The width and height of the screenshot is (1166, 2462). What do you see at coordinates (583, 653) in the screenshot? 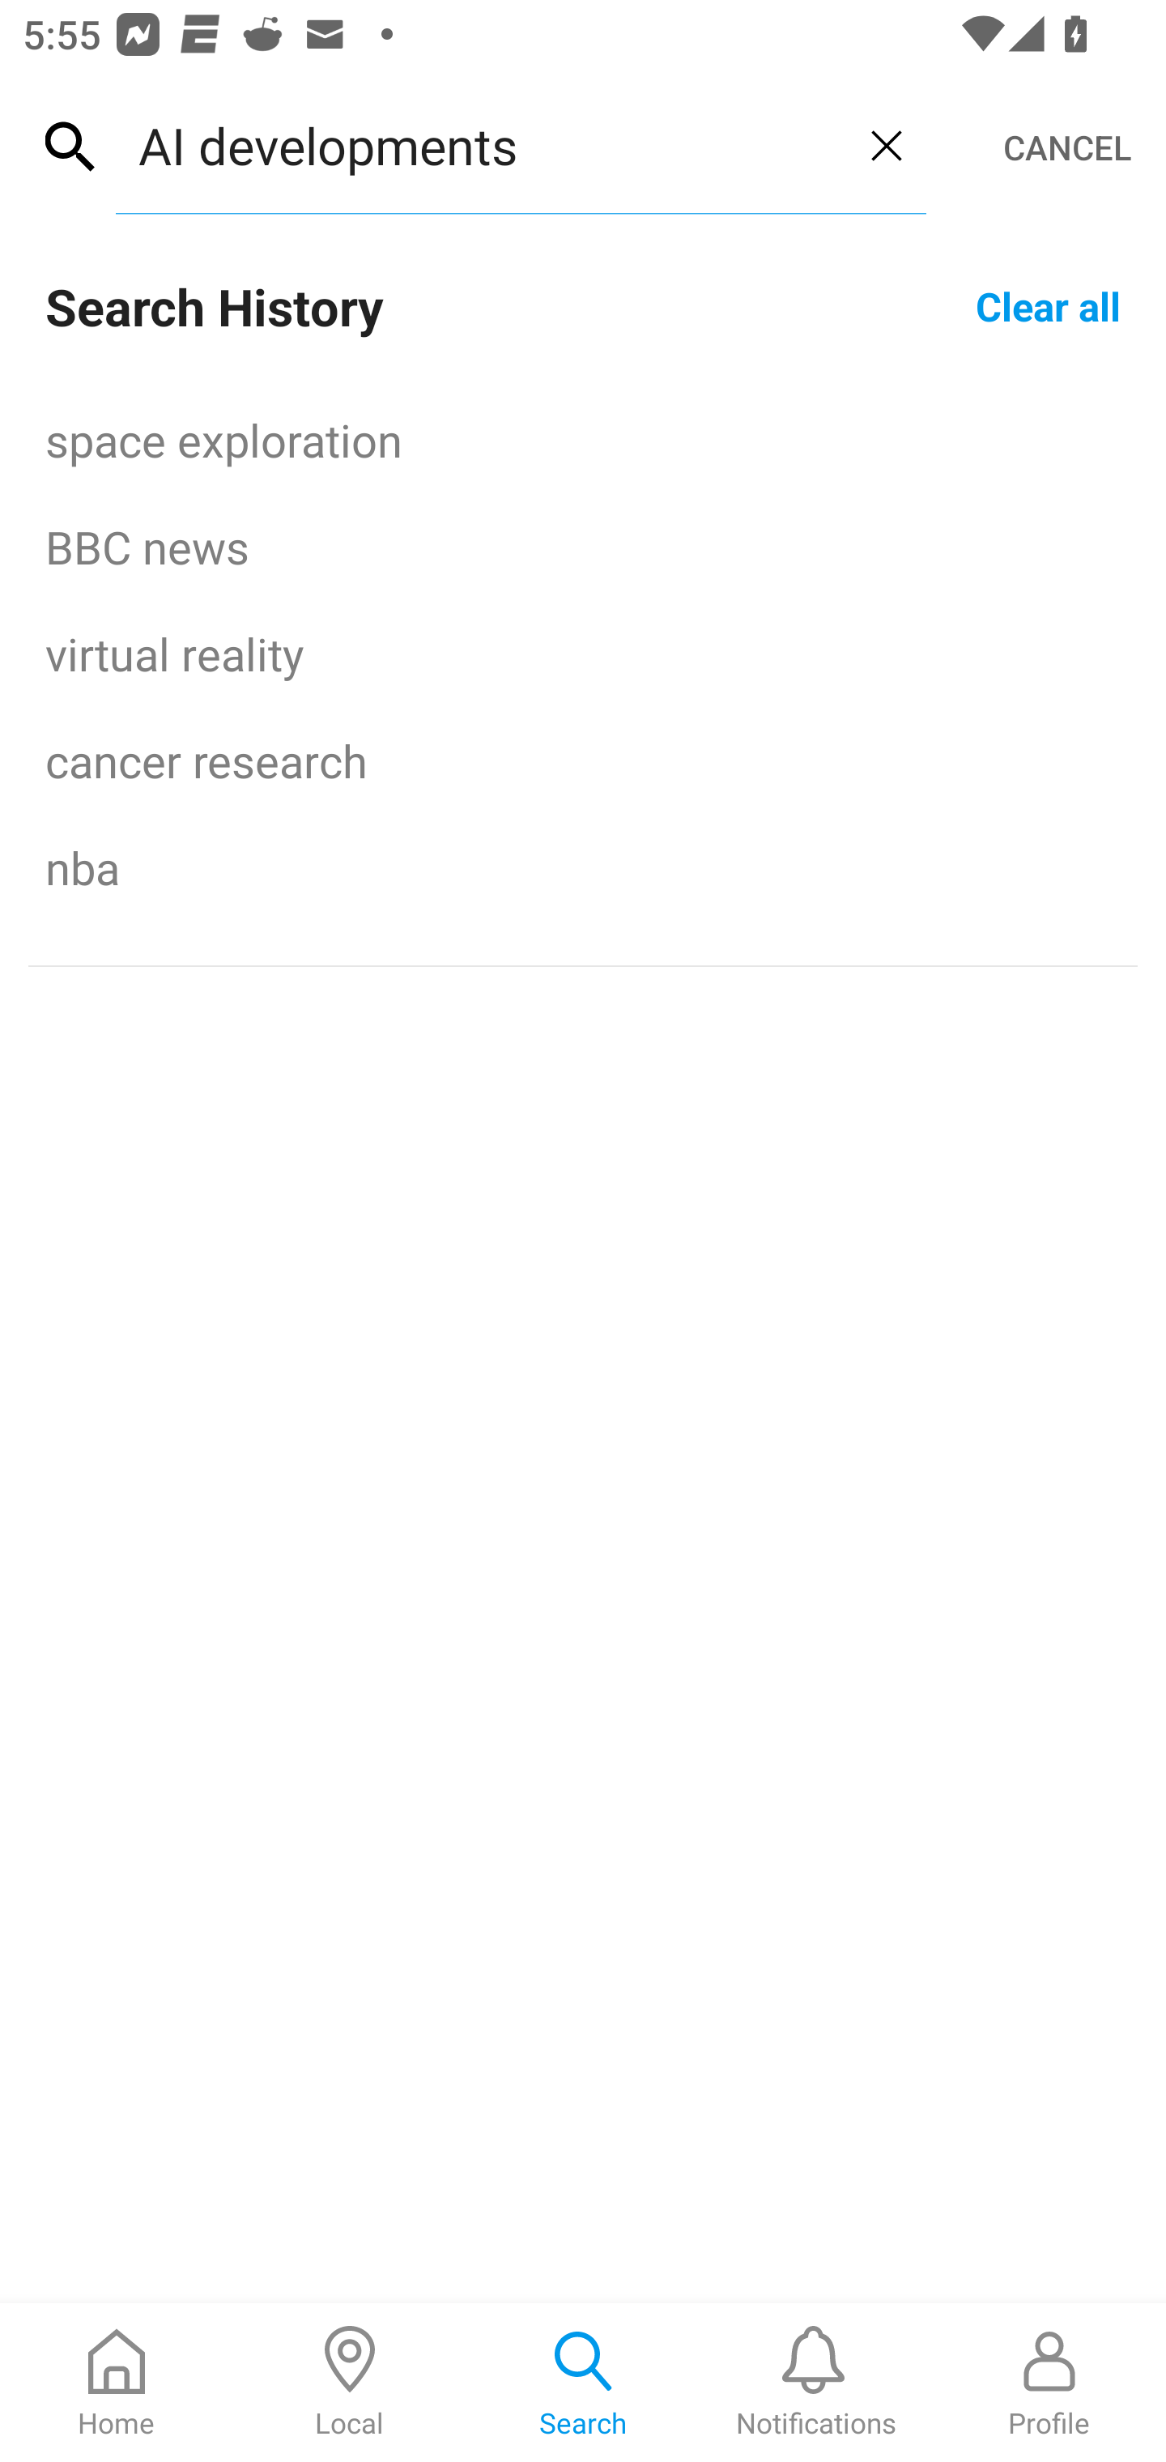
I see `virtual reality` at bounding box center [583, 653].